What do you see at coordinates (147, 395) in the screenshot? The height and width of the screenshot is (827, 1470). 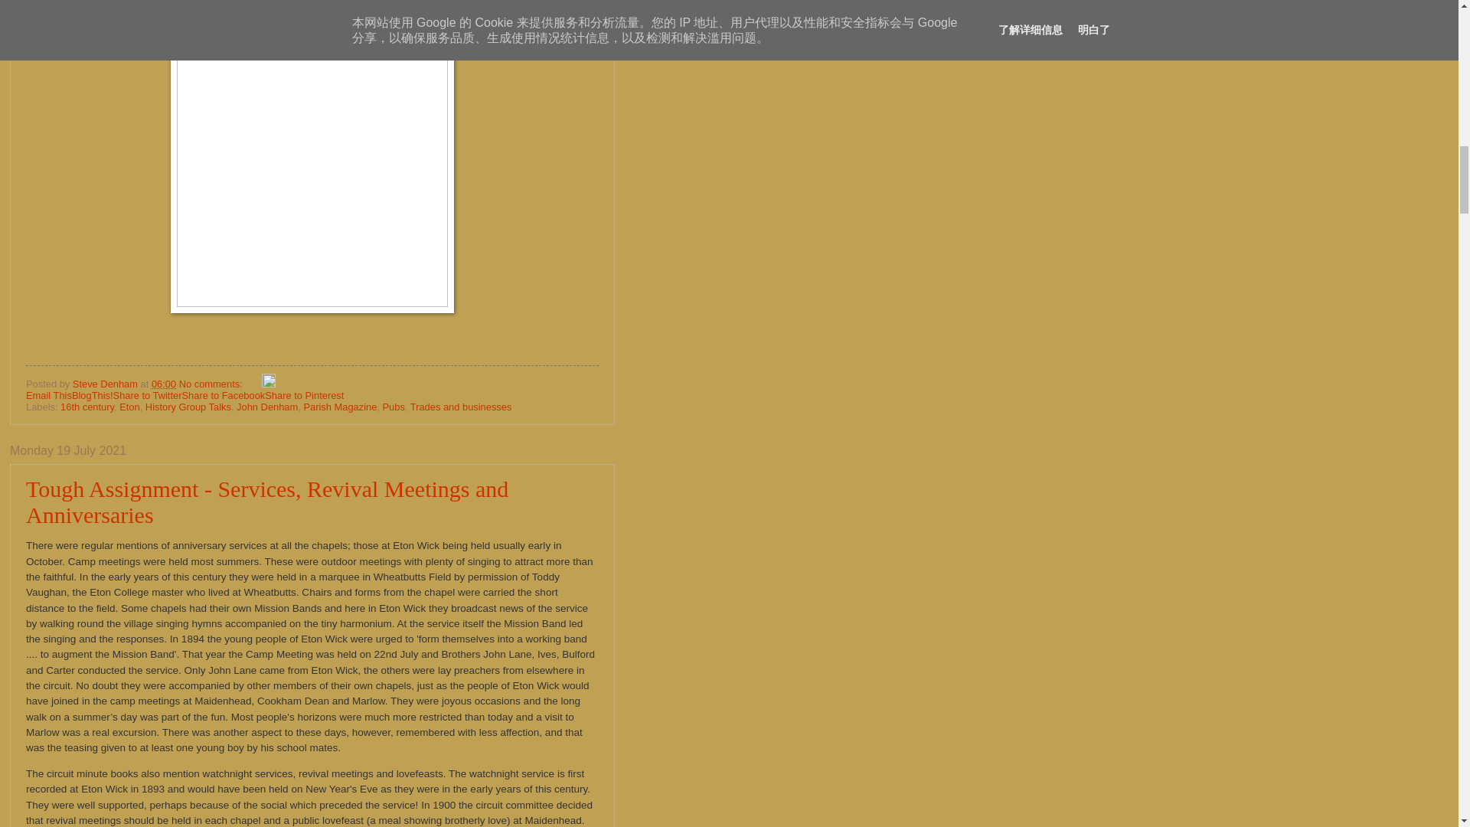 I see `Share to Twitter` at bounding box center [147, 395].